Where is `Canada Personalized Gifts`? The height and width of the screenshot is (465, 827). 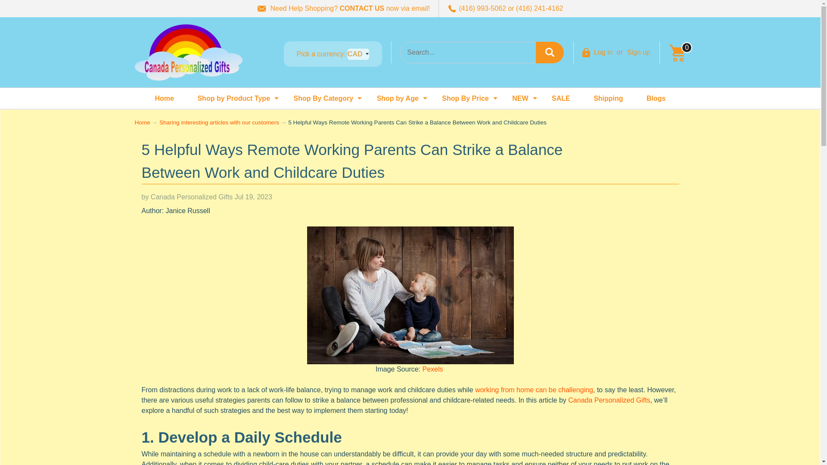 Canada Personalized Gifts is located at coordinates (188, 52).